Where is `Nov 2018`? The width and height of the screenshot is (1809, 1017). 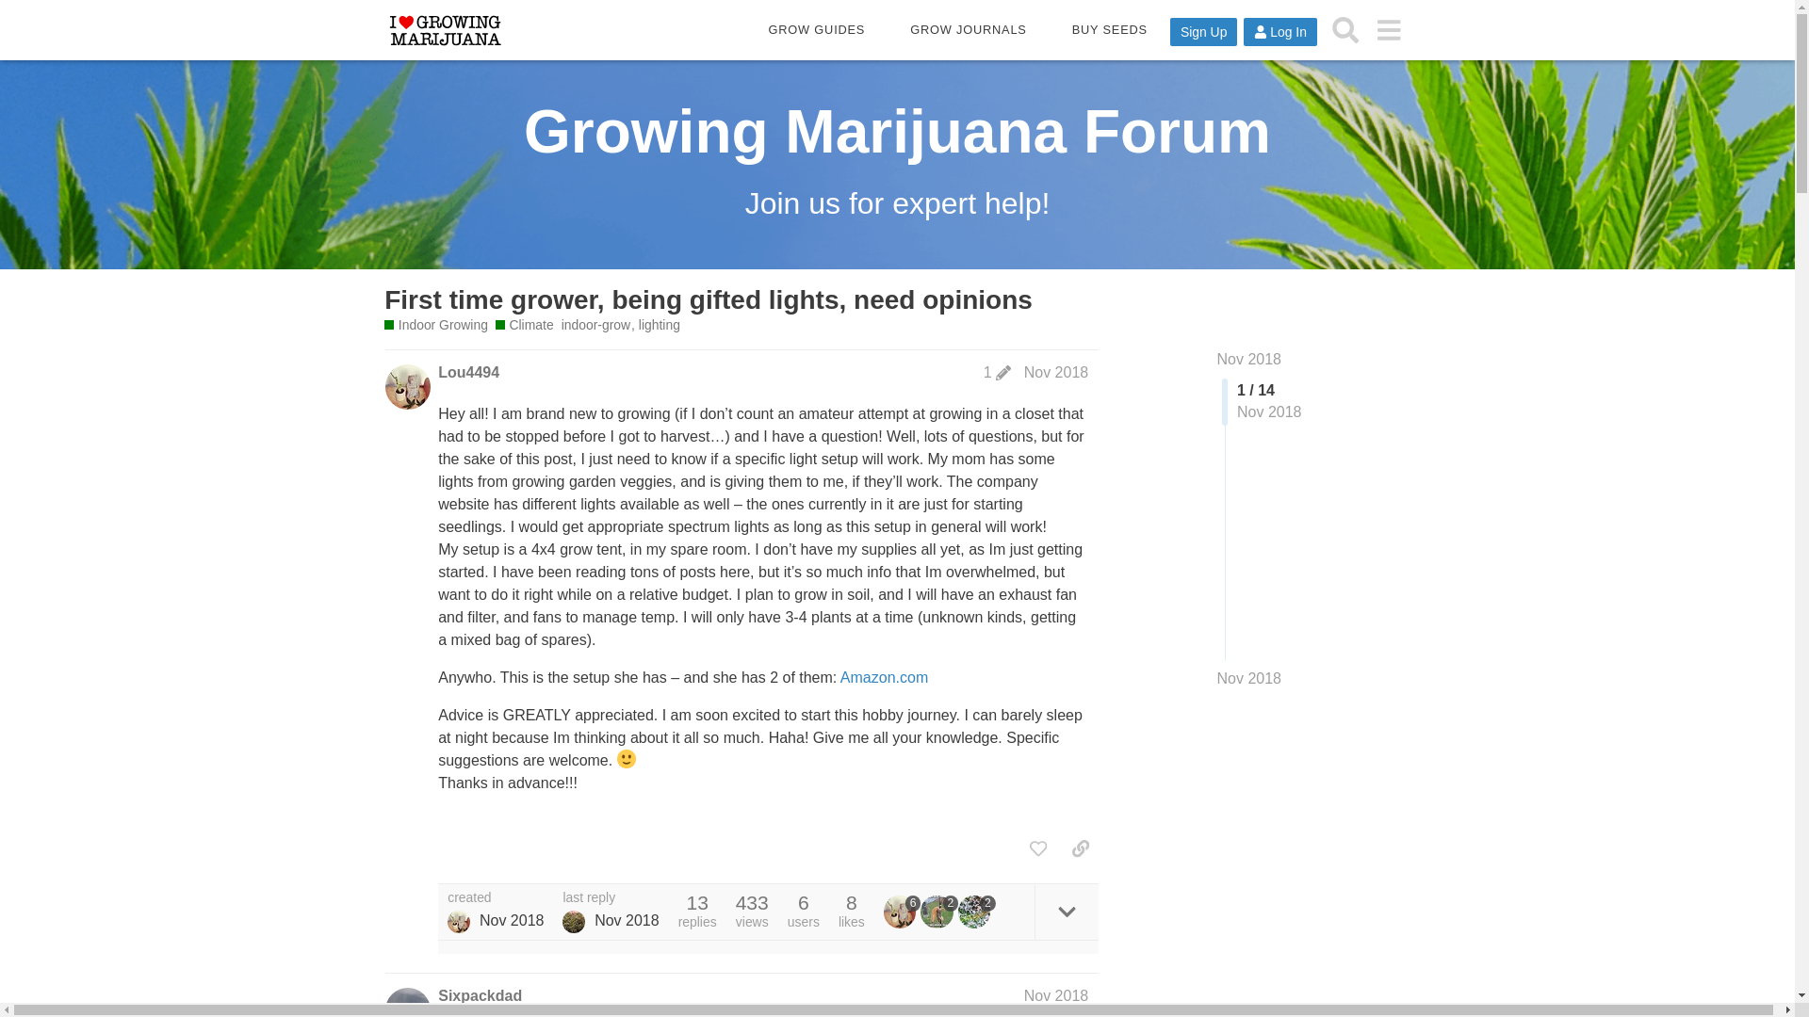
Nov 2018 is located at coordinates (1249, 678).